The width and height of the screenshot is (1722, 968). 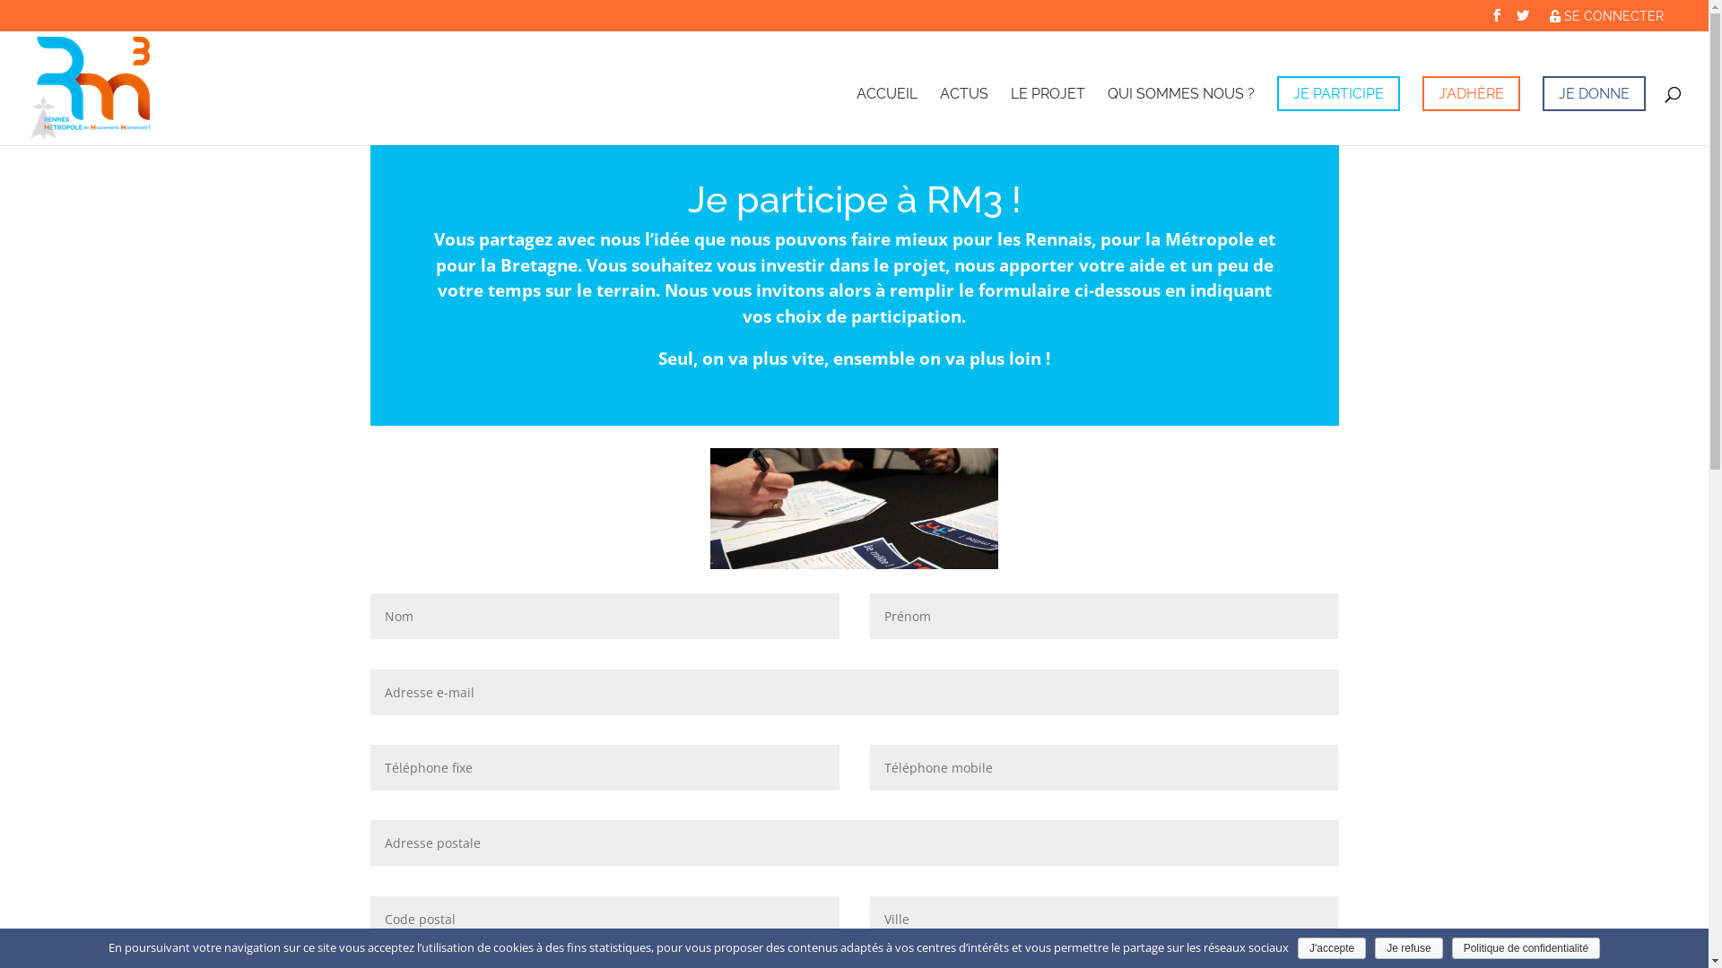 What do you see at coordinates (1048, 117) in the screenshot?
I see `LE PROJET` at bounding box center [1048, 117].